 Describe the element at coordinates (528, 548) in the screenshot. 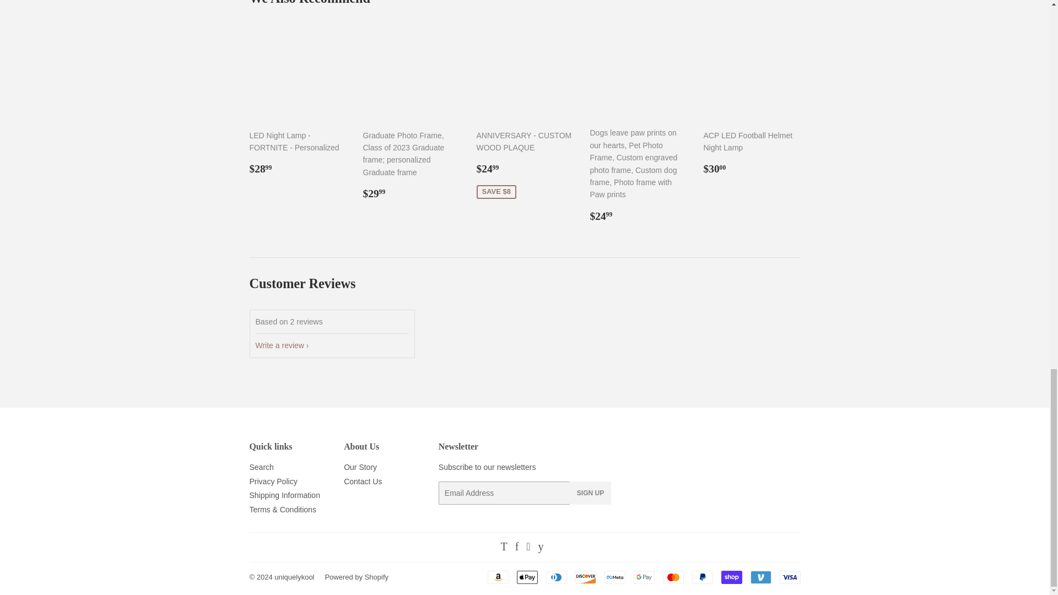

I see `uniquelykool on Instagram` at that location.